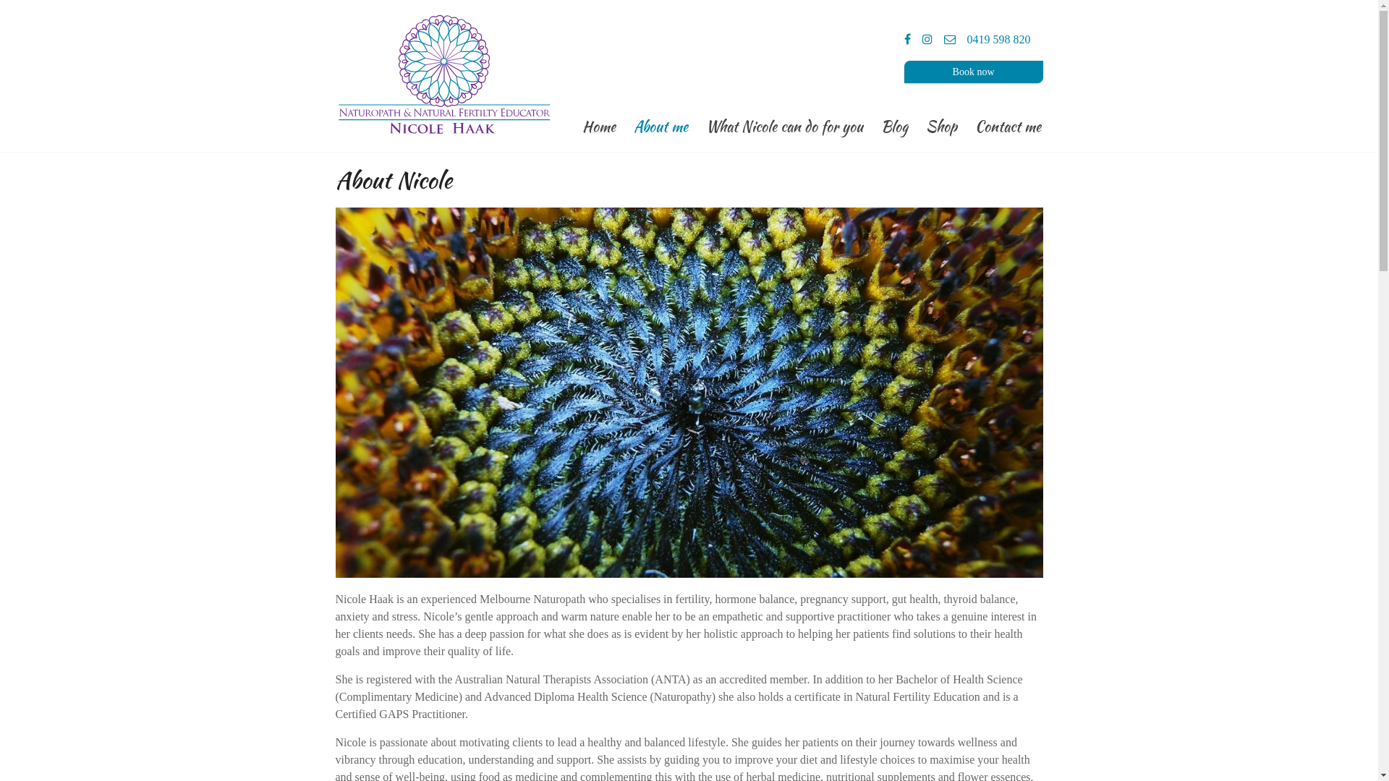 This screenshot has height=781, width=1389. What do you see at coordinates (1008, 124) in the screenshot?
I see `Contact me` at bounding box center [1008, 124].